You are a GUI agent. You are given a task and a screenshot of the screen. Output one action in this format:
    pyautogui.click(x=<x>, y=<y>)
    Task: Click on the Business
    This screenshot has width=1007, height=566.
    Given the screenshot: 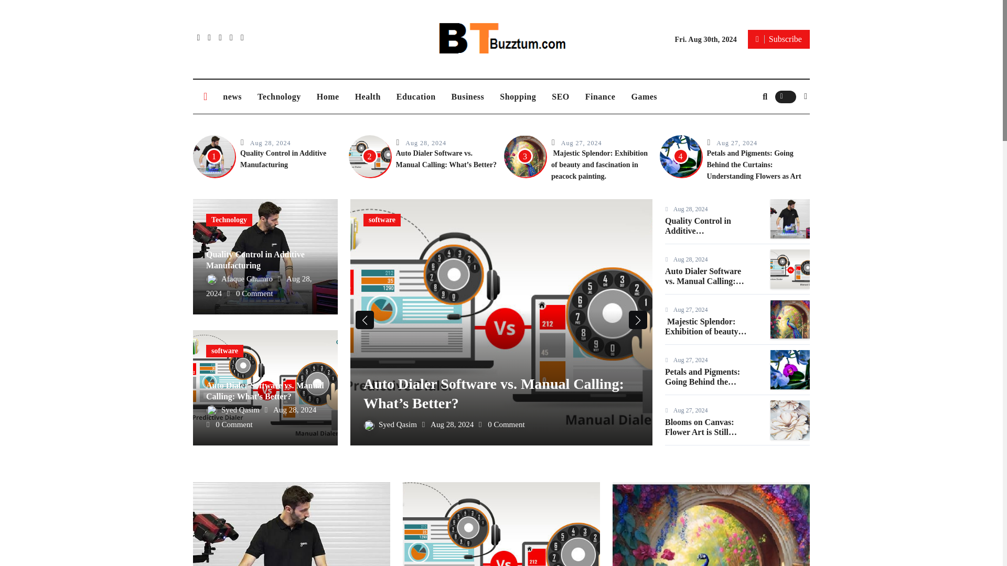 What is the action you would take?
    pyautogui.click(x=468, y=96)
    